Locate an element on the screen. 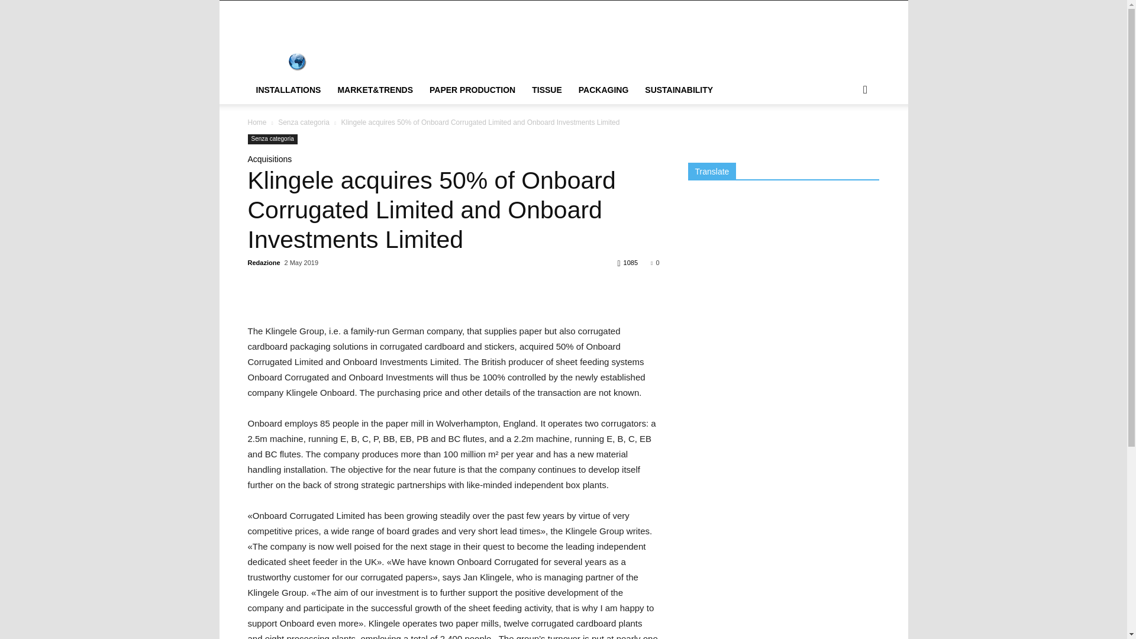 The width and height of the screenshot is (1136, 639). View all posts in Senza categoria is located at coordinates (304, 122).